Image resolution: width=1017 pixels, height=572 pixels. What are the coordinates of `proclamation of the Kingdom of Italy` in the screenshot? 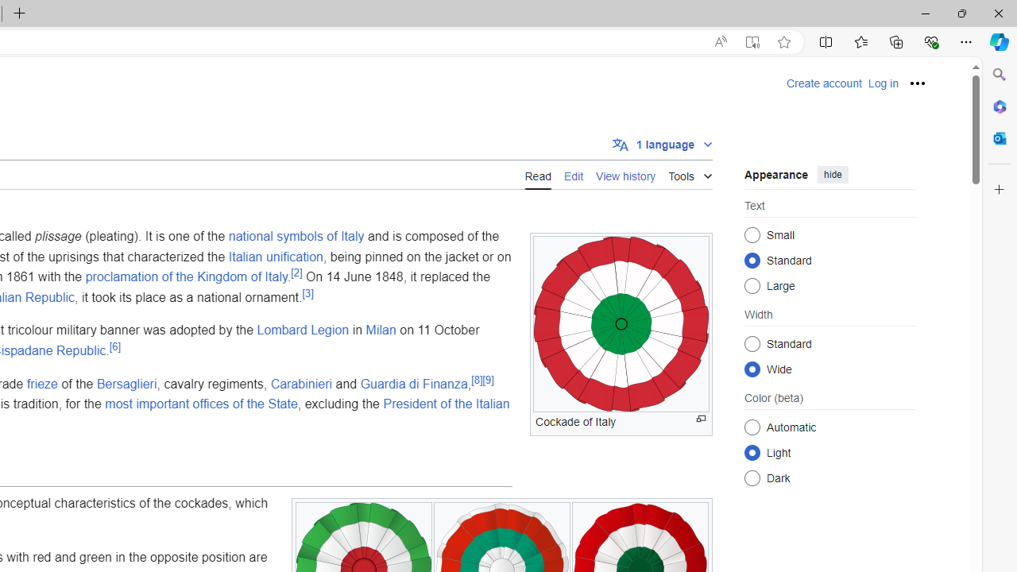 It's located at (186, 276).